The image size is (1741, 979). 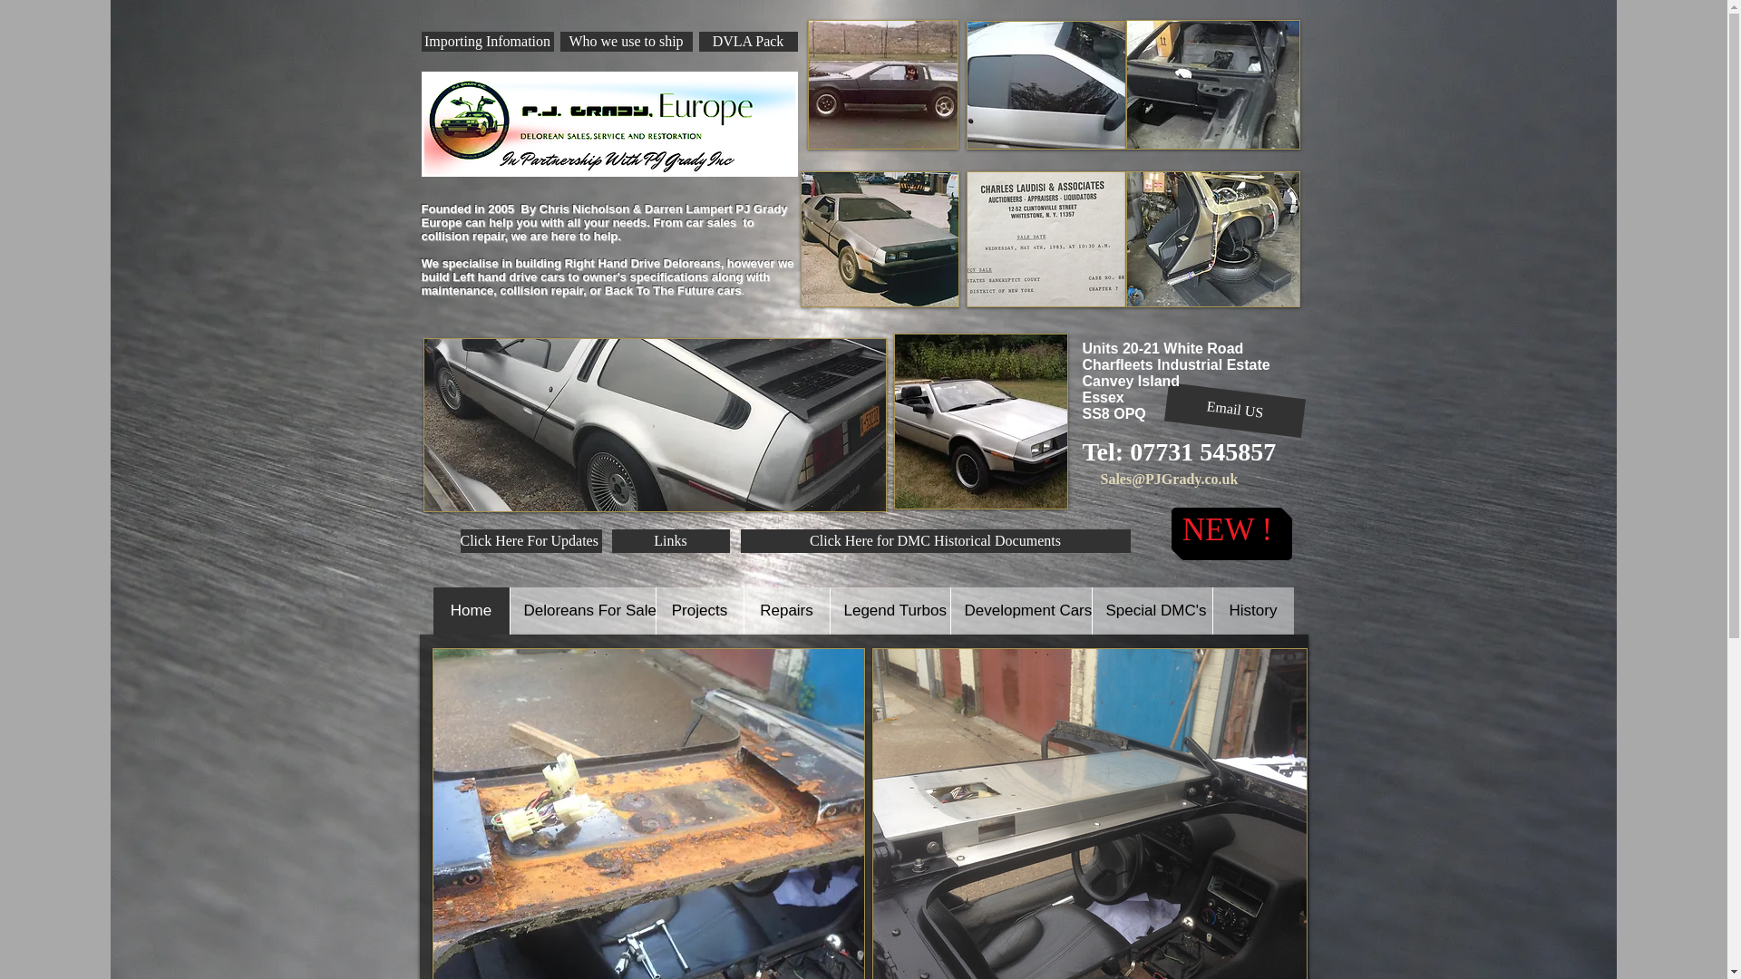 What do you see at coordinates (1228, 529) in the screenshot?
I see `NEW !` at bounding box center [1228, 529].